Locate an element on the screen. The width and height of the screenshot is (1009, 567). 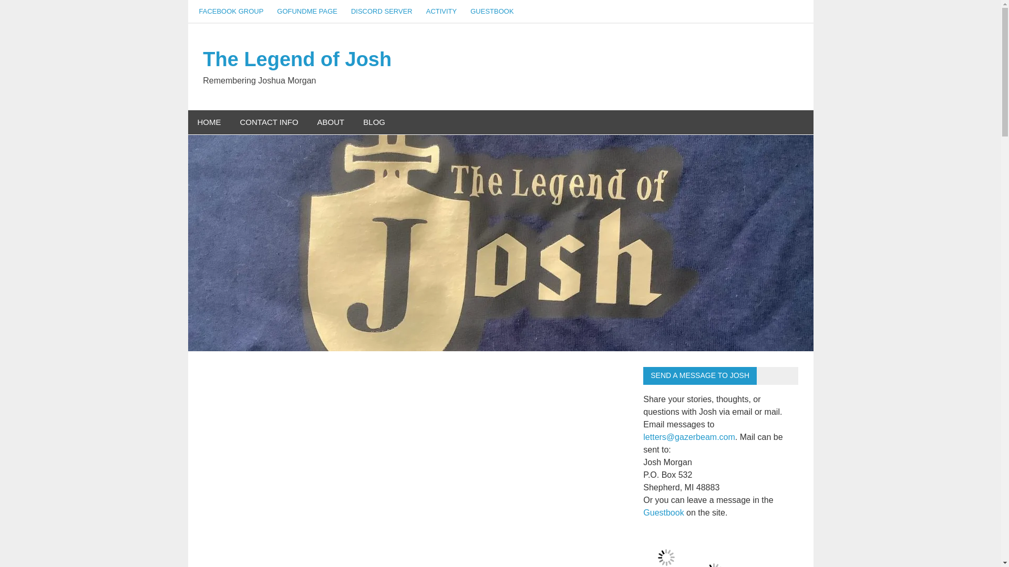
FACEBOOK GROUP is located at coordinates (231, 12).